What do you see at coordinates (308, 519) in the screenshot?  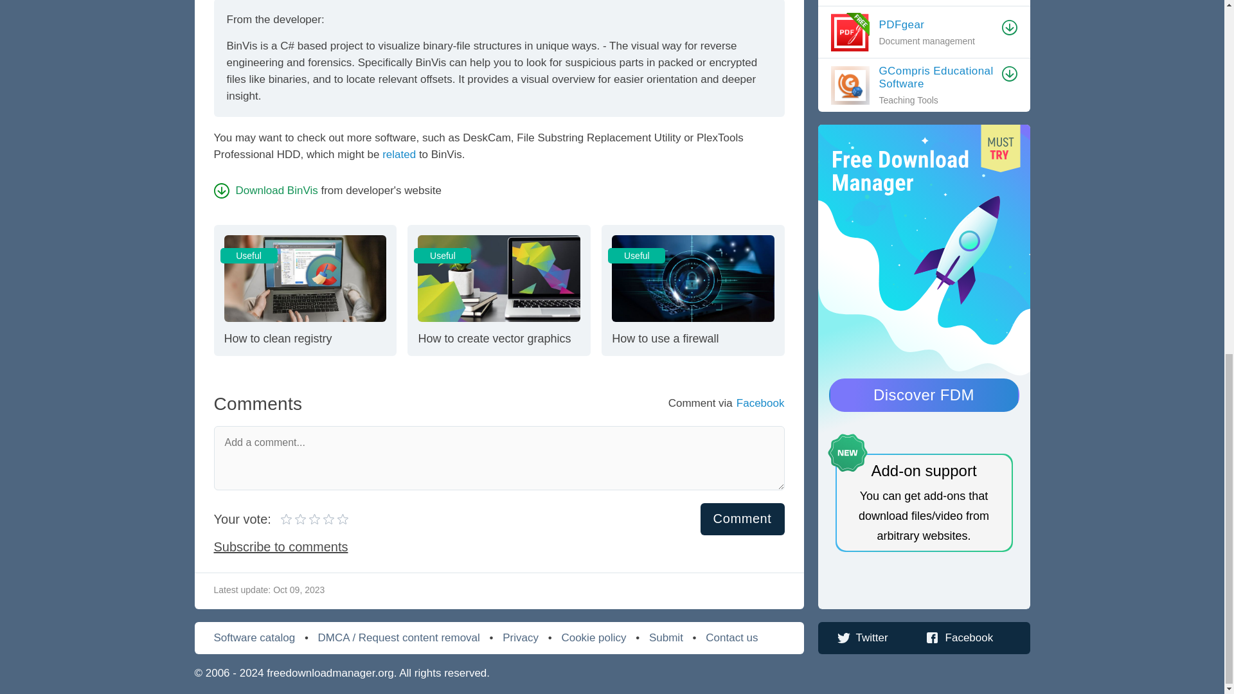 I see `Download BinVis` at bounding box center [308, 519].